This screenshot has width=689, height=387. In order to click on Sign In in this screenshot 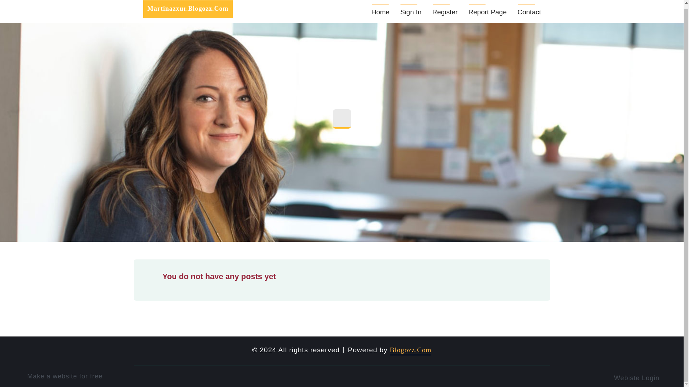, I will do `click(411, 11)`.